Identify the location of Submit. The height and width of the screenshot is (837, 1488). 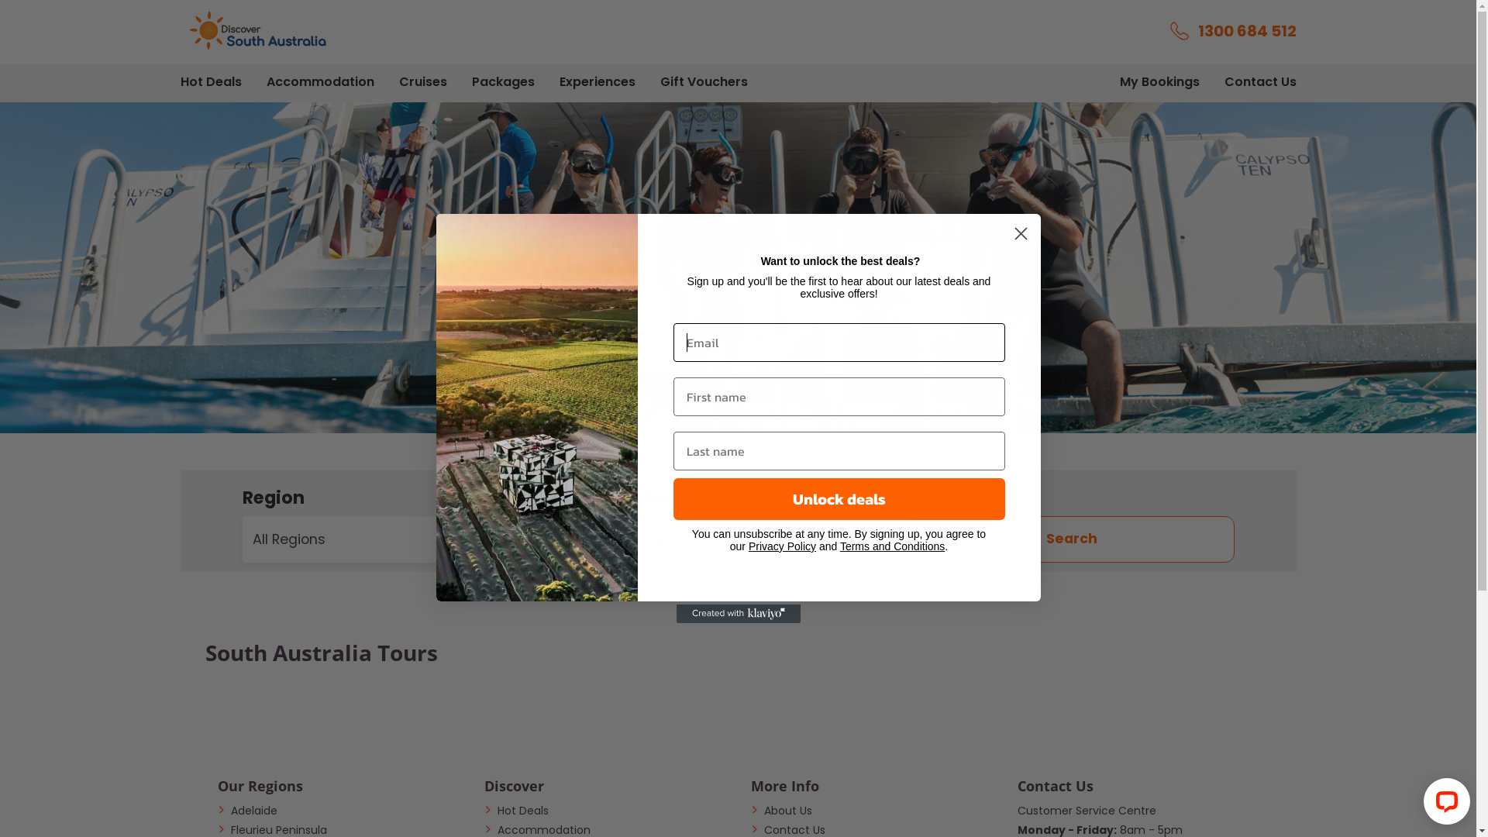
(26, 9).